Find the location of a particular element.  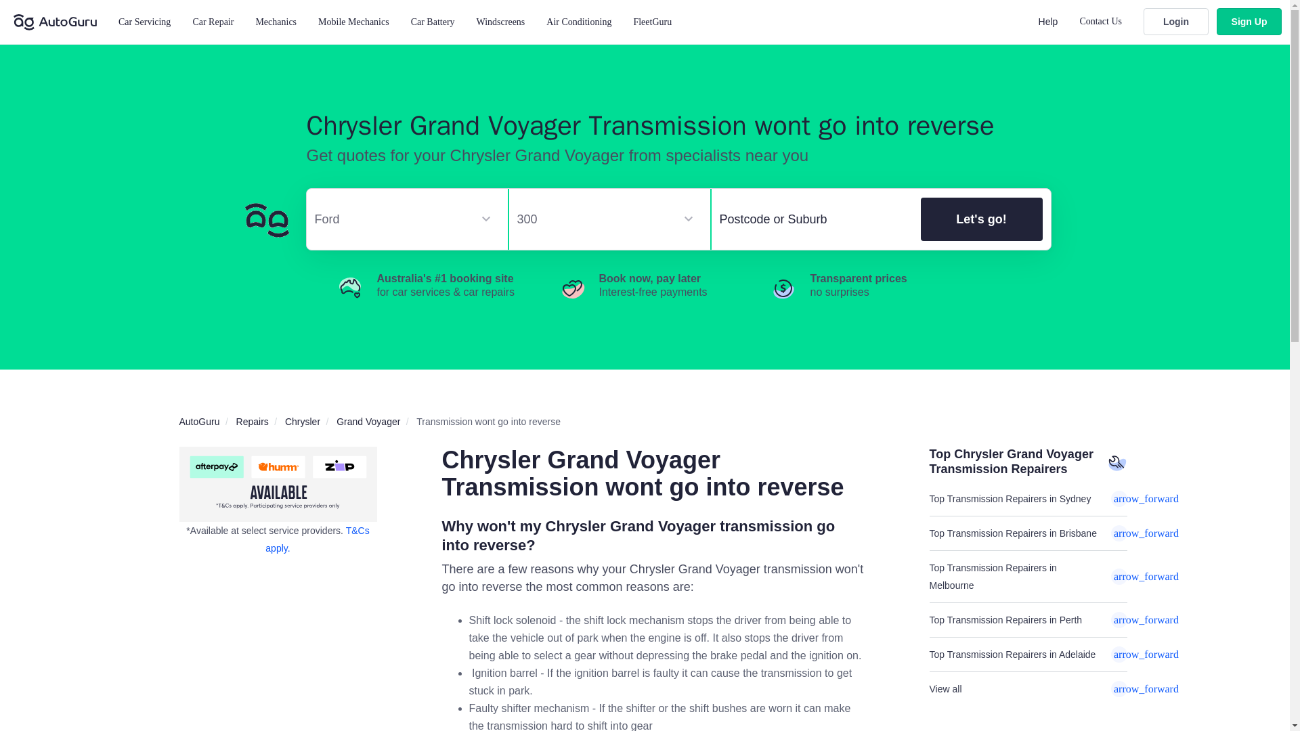

Top Transmission Repairers in Sydney is located at coordinates (1028, 498).